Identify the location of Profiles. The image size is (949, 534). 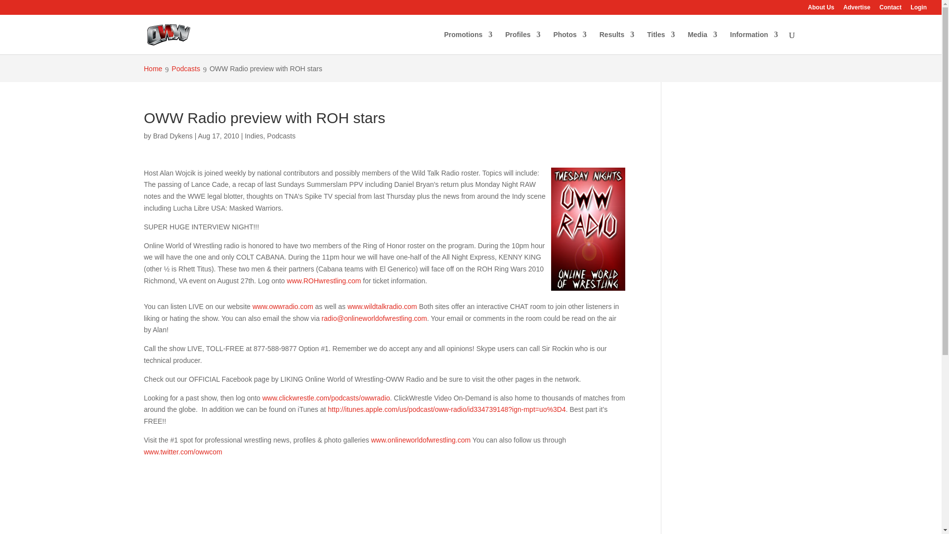
(522, 43).